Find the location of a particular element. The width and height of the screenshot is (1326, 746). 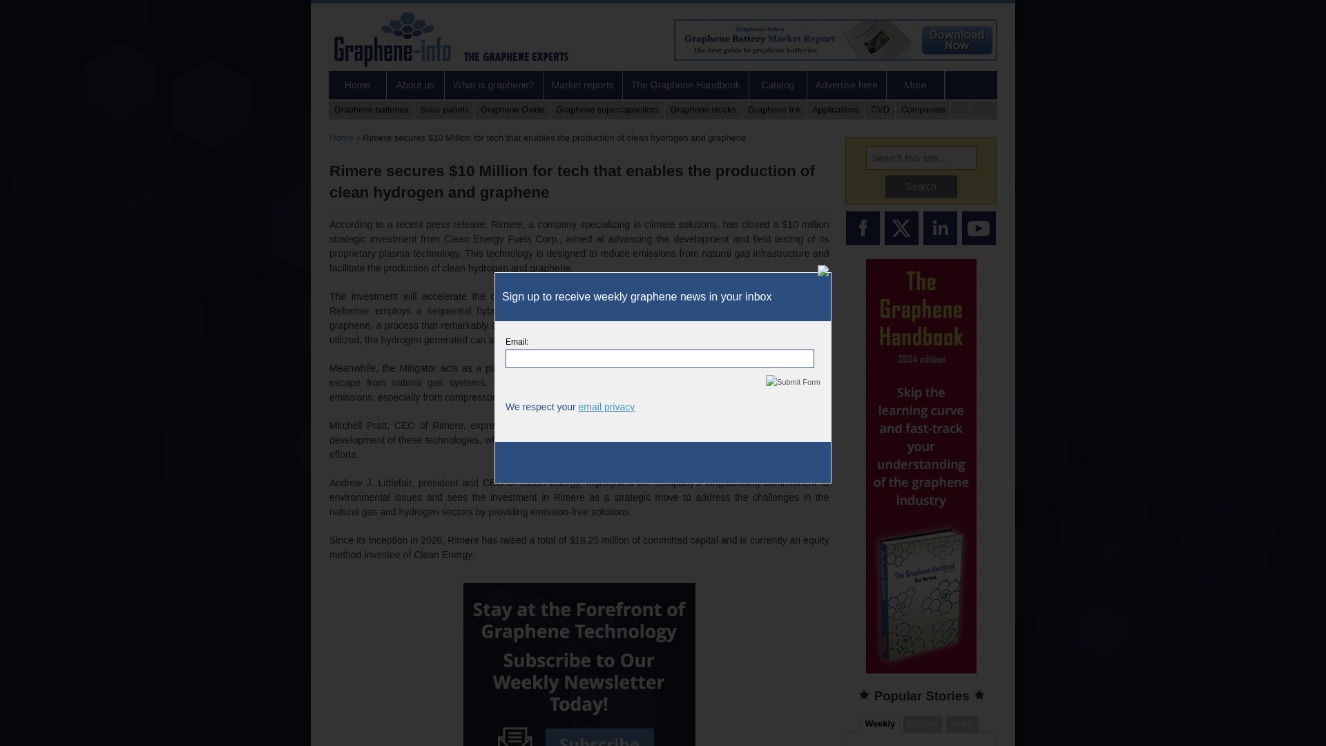

Graphene Ink is located at coordinates (774, 109).